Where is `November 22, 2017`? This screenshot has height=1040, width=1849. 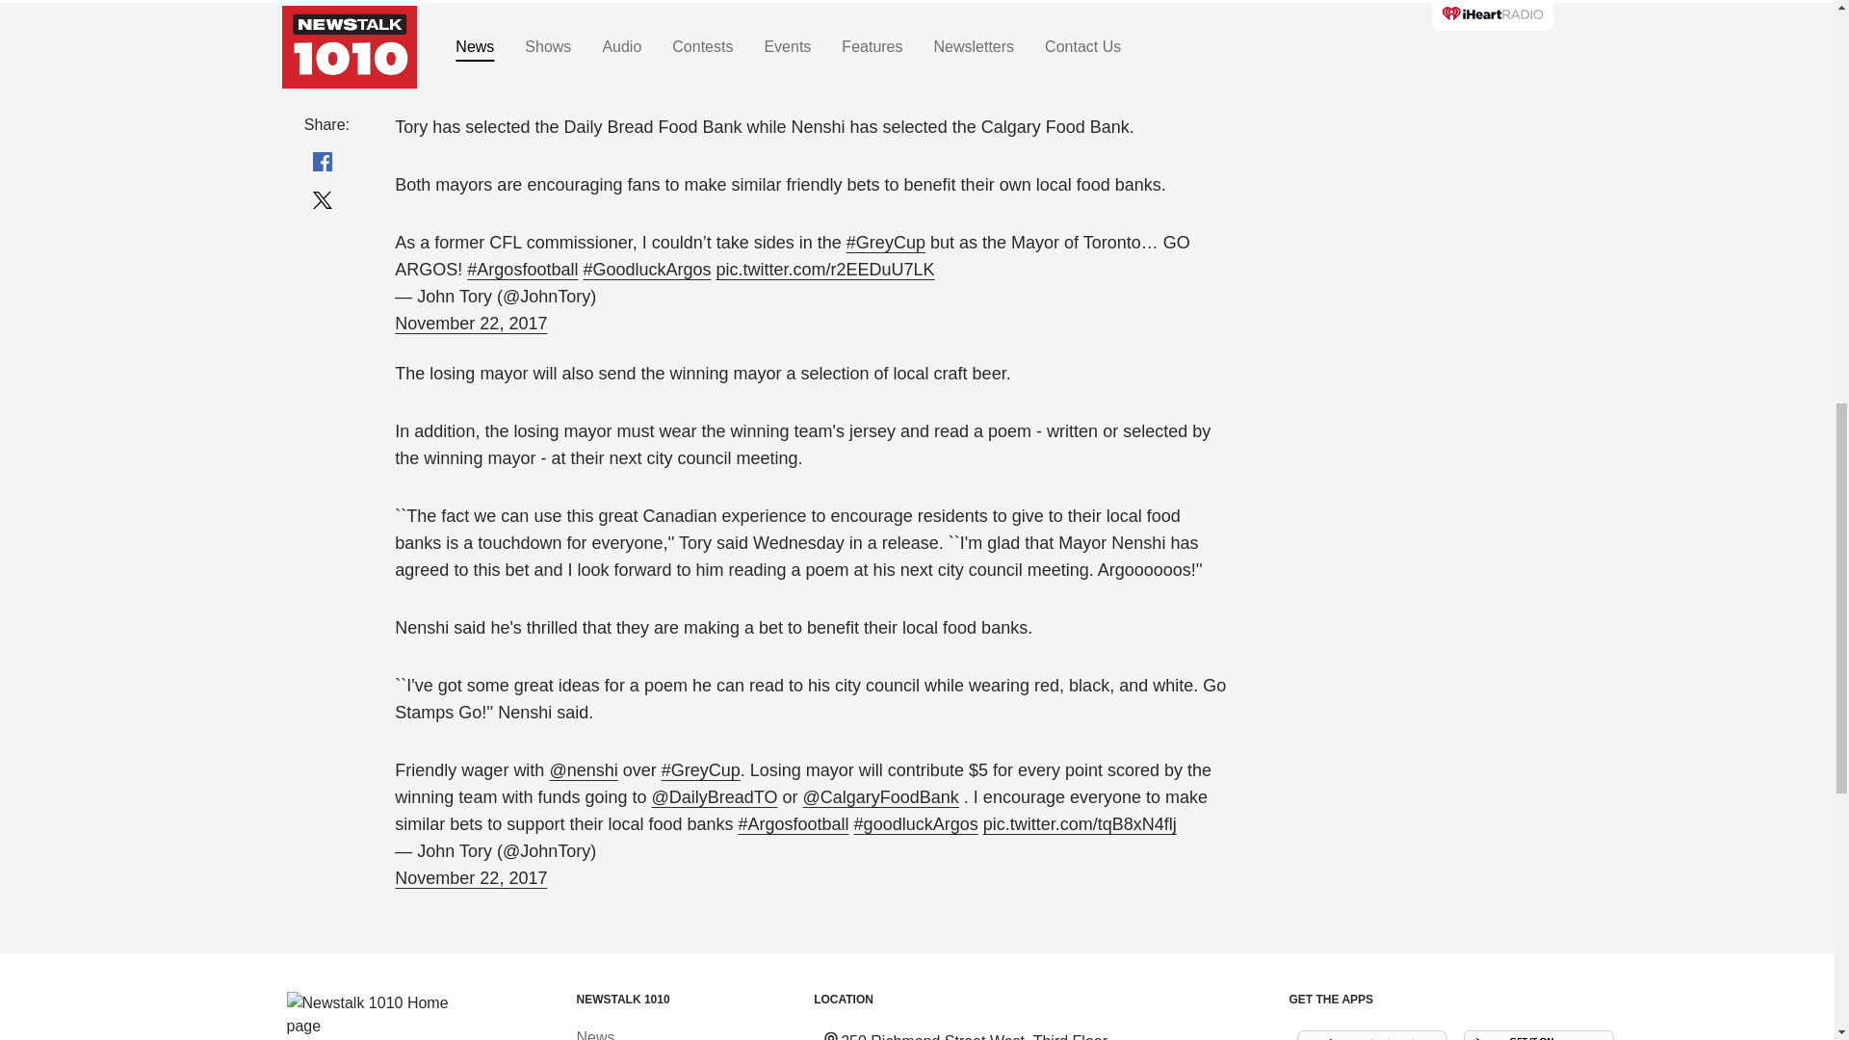 November 22, 2017 is located at coordinates (471, 323).